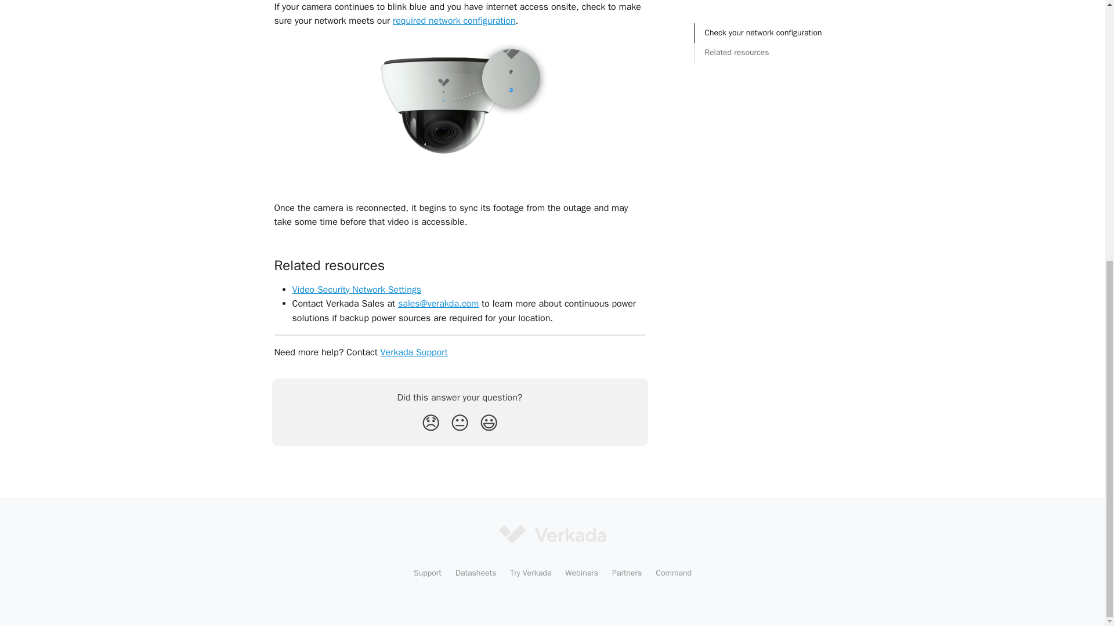 Image resolution: width=1114 pixels, height=626 pixels. What do you see at coordinates (674, 573) in the screenshot?
I see `Command` at bounding box center [674, 573].